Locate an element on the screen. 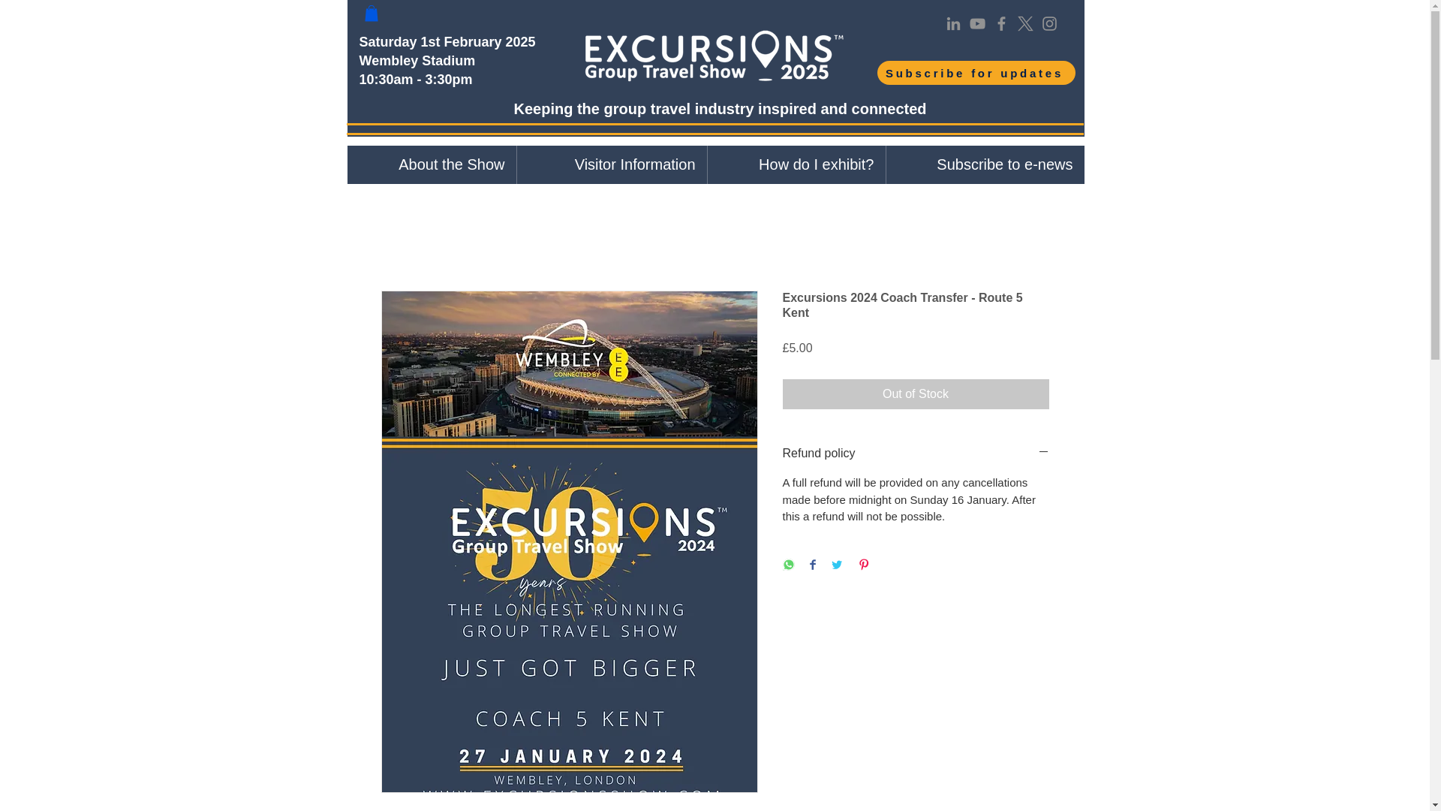 This screenshot has width=1441, height=811. Out of Stock is located at coordinates (916, 394).